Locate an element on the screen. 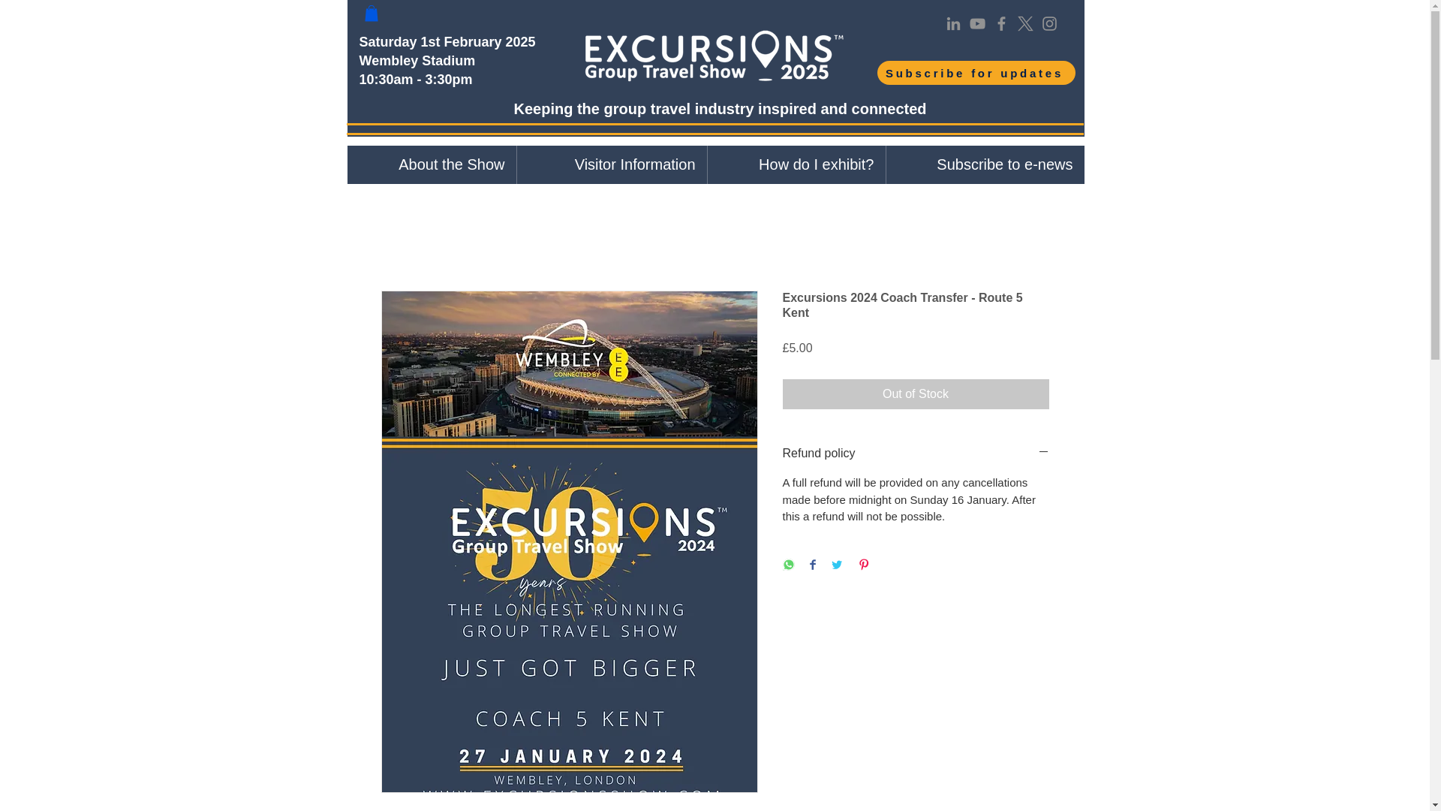 This screenshot has width=1441, height=811. Out of Stock is located at coordinates (916, 394).